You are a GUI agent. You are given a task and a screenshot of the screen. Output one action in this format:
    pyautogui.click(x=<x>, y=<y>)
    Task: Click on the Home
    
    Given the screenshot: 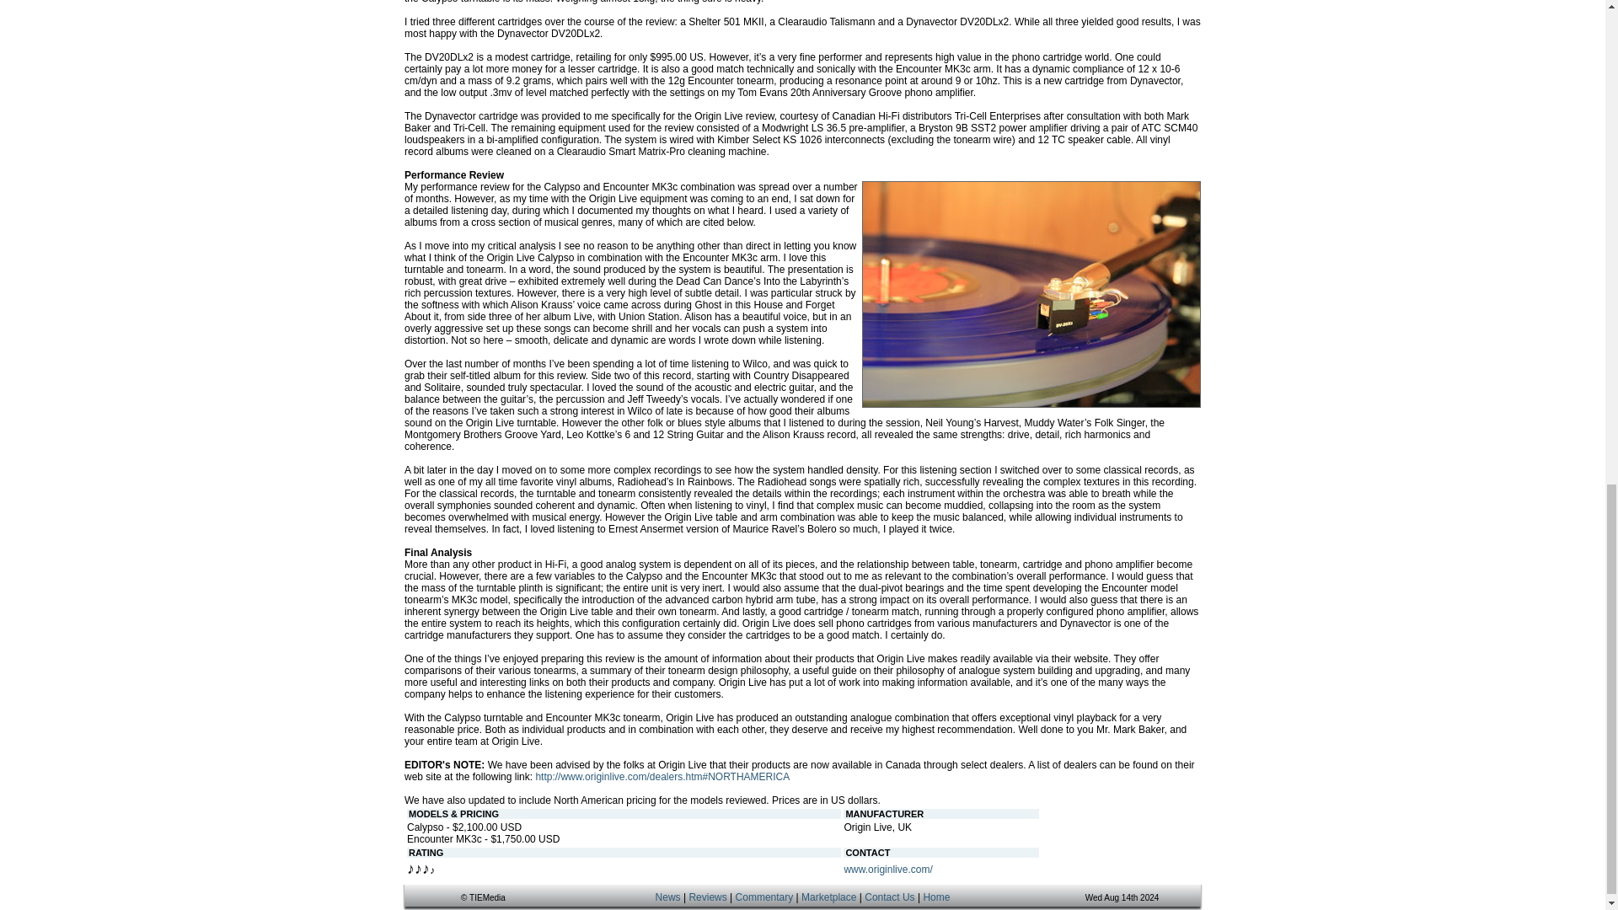 What is the action you would take?
    pyautogui.click(x=935, y=897)
    